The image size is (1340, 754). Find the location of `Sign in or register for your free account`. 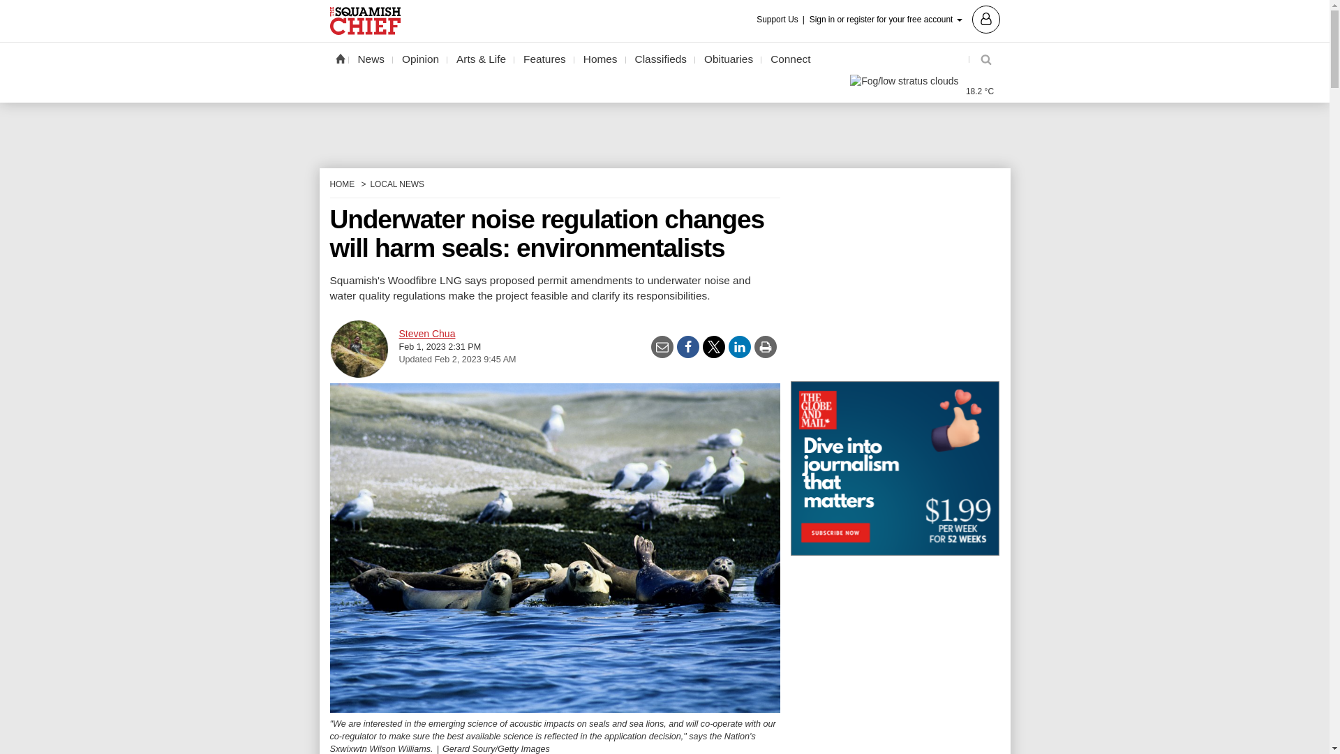

Sign in or register for your free account is located at coordinates (904, 18).